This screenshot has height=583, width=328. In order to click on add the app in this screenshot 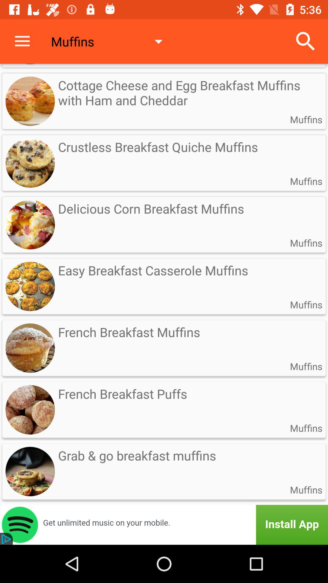, I will do `click(164, 525)`.